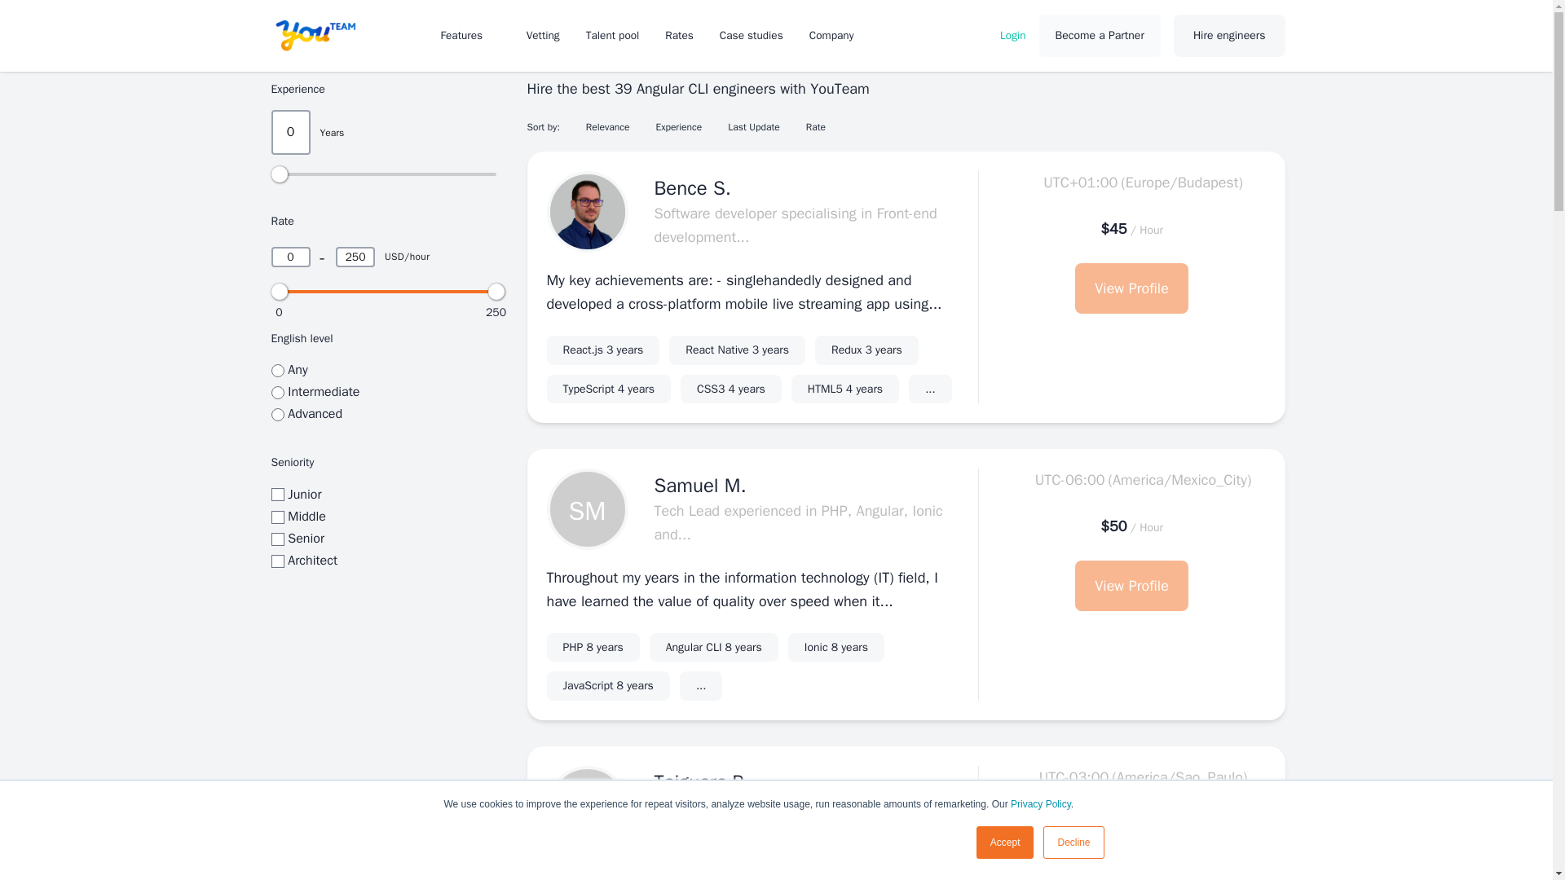 Image resolution: width=1565 pixels, height=880 pixels. What do you see at coordinates (592, 647) in the screenshot?
I see `Talent pool` at bounding box center [592, 647].